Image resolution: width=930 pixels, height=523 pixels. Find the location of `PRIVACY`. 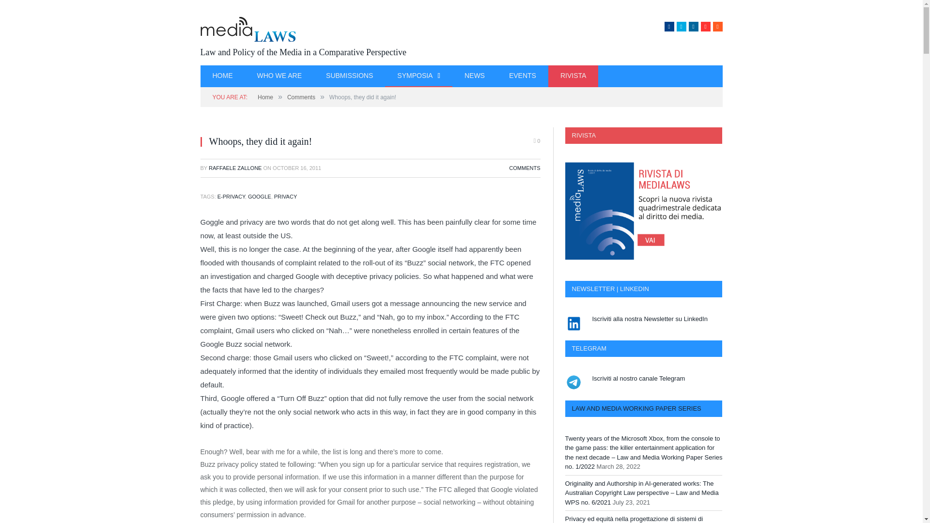

PRIVACY is located at coordinates (285, 196).